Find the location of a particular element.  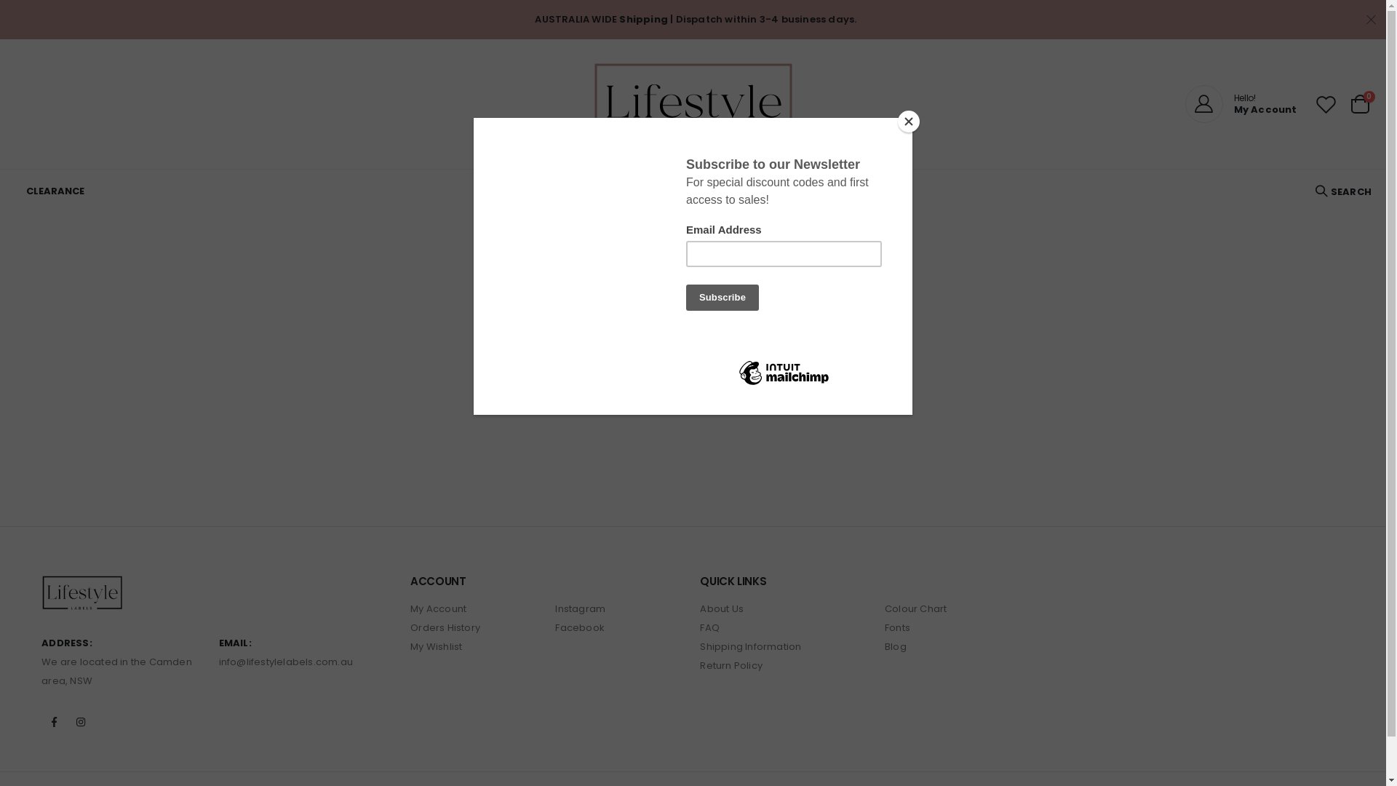

FONTS is located at coordinates (892, 191).